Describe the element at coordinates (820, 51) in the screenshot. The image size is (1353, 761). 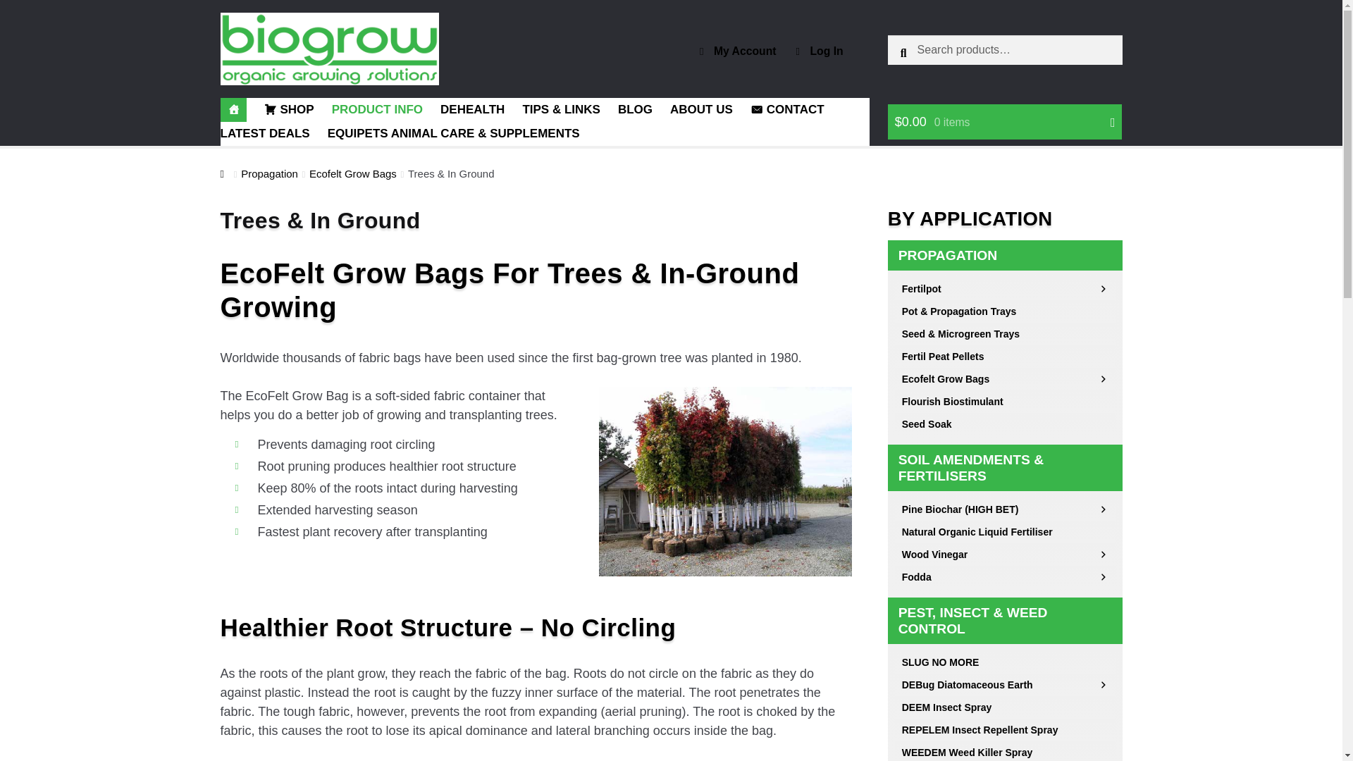
I see `Log In` at that location.